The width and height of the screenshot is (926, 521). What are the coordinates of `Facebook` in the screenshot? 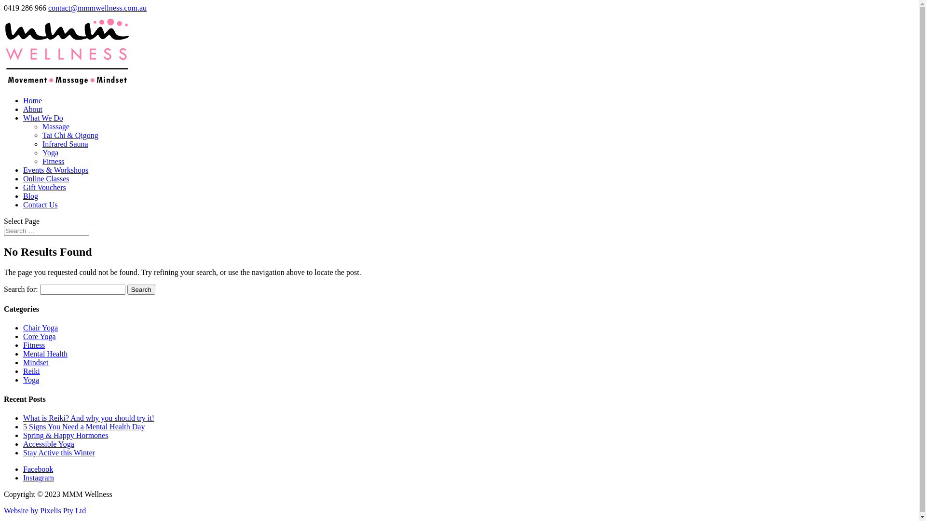 It's located at (38, 469).